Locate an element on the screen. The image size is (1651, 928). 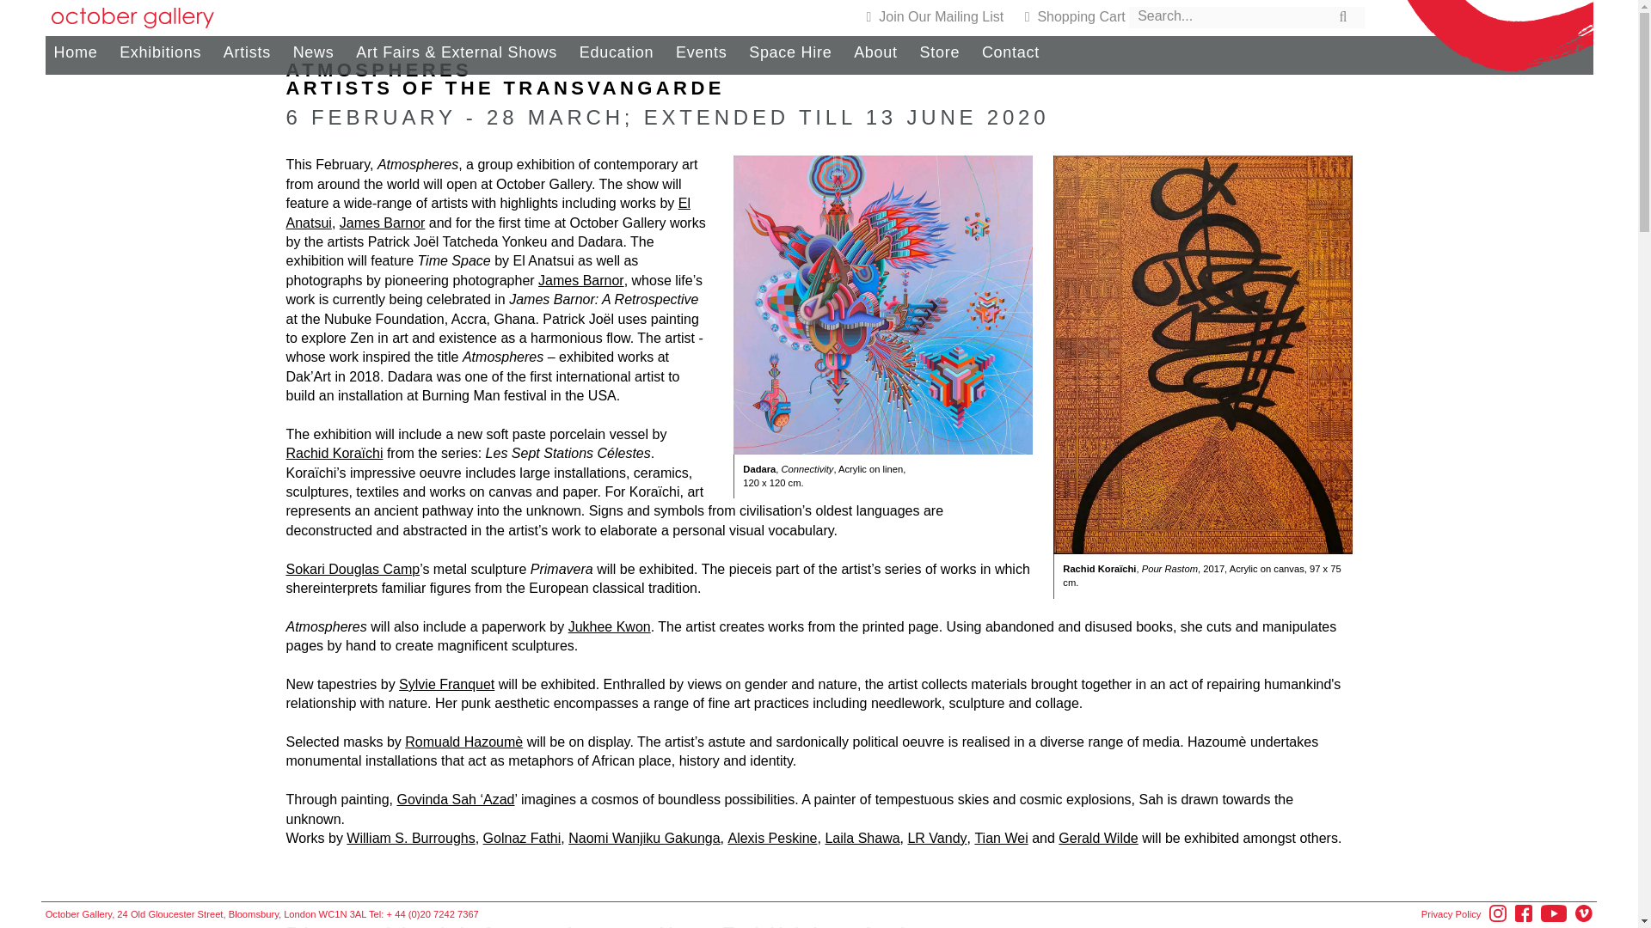
Shopping Cart is located at coordinates (1075, 16).